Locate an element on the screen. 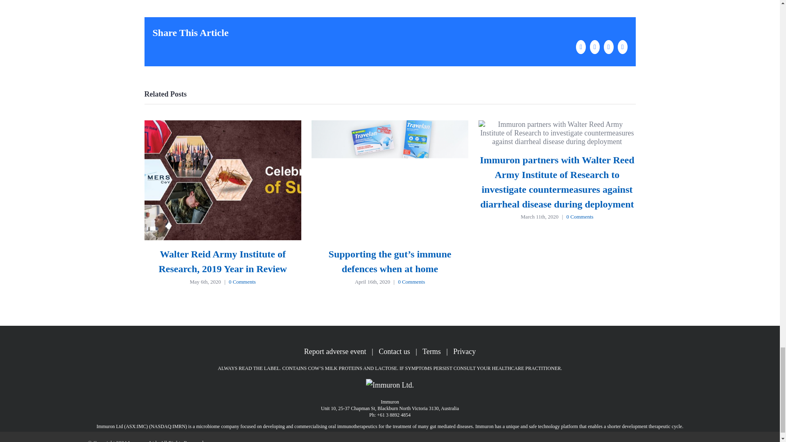 Image resolution: width=786 pixels, height=442 pixels. Terms is located at coordinates (431, 351).